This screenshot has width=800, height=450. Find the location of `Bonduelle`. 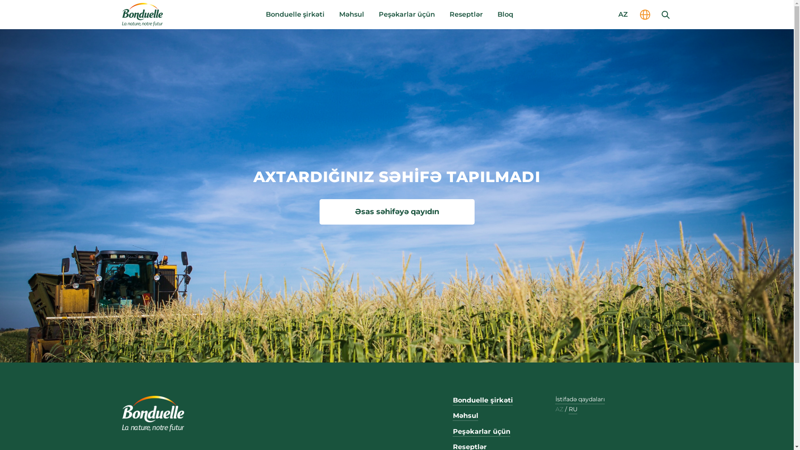

Bonduelle is located at coordinates (153, 414).